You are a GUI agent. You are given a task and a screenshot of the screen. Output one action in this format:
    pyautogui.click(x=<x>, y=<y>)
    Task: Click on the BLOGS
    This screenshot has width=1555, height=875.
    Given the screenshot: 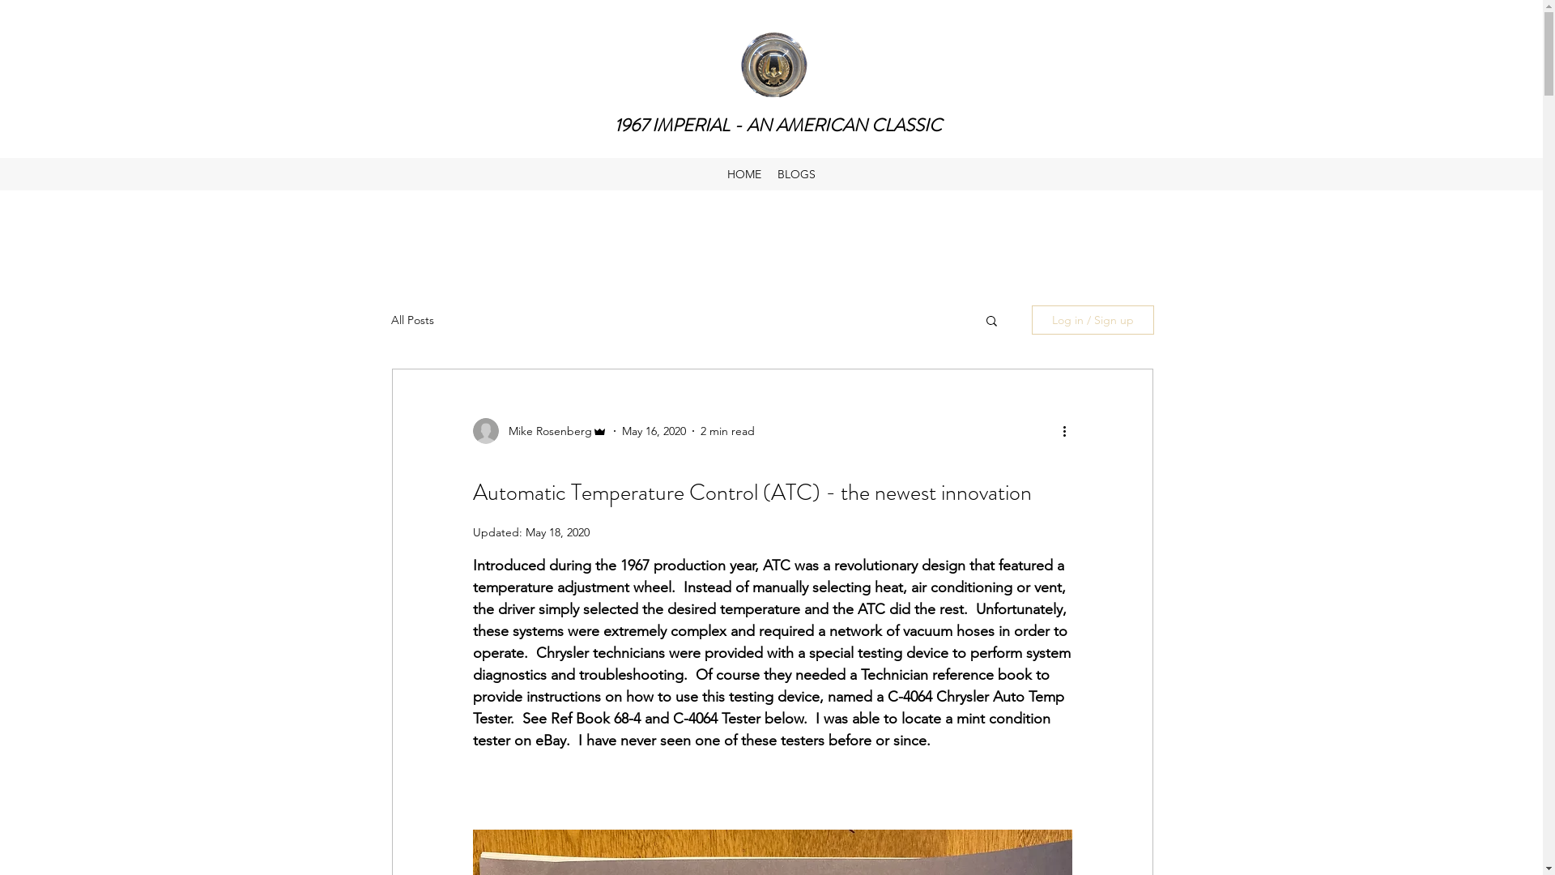 What is the action you would take?
    pyautogui.click(x=797, y=174)
    